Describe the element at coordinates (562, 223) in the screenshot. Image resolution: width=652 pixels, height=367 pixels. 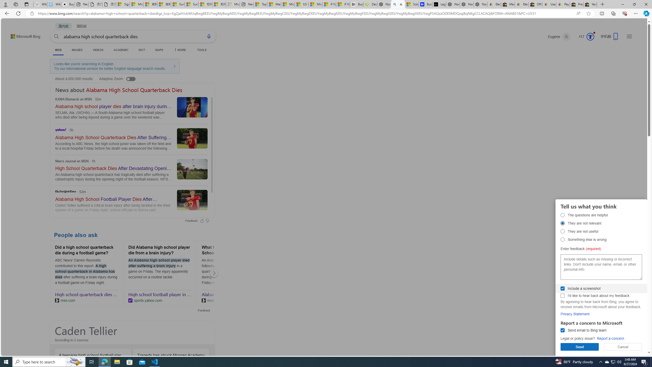
I see `AutomationID: fbpgdgnotrel` at that location.